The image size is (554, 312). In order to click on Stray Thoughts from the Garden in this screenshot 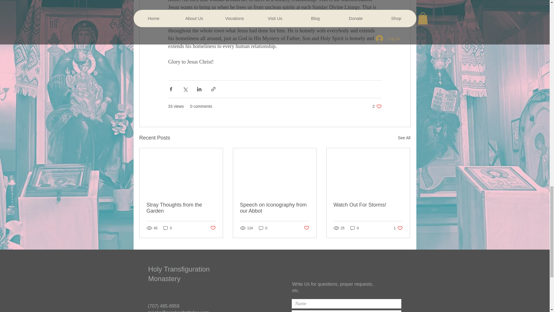, I will do `click(263, 228)`.